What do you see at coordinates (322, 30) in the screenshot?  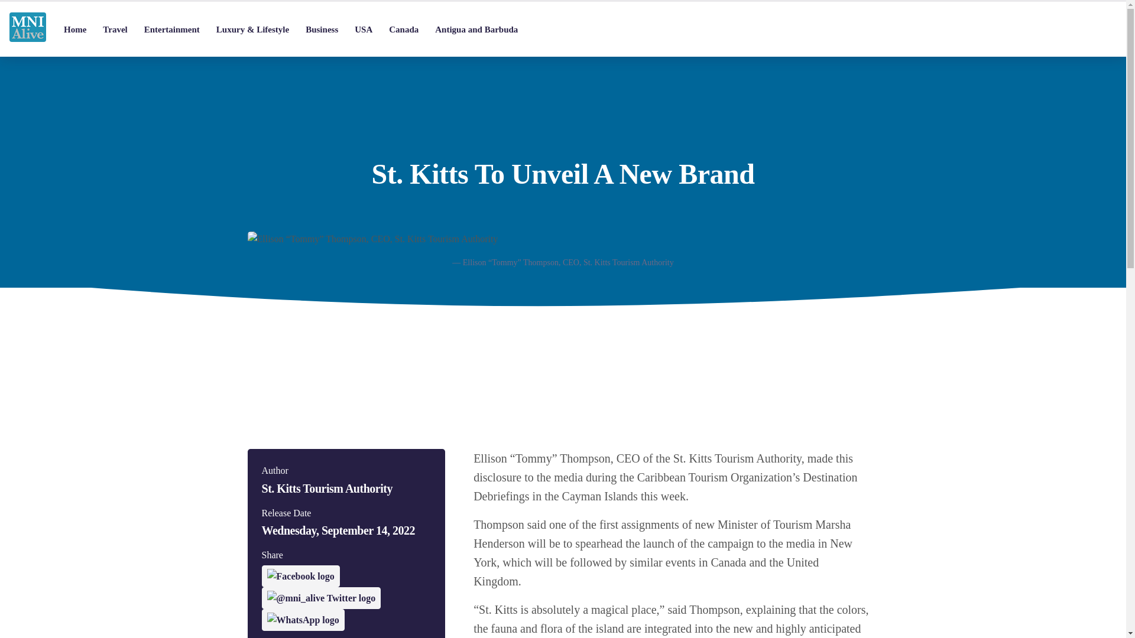 I see `Business` at bounding box center [322, 30].